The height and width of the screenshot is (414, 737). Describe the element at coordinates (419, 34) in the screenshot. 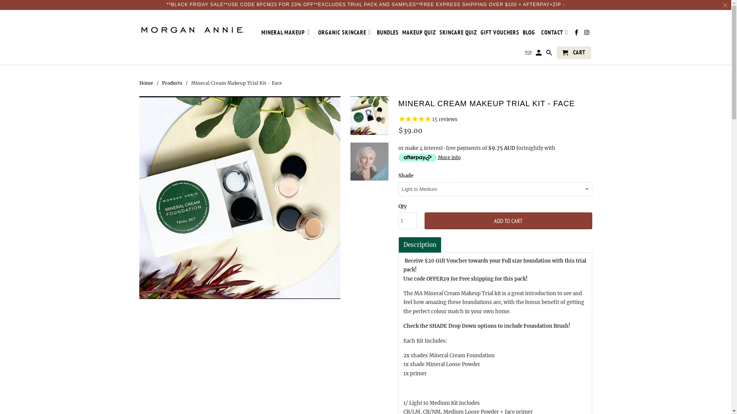

I see `MAKEUP QUIZ` at that location.